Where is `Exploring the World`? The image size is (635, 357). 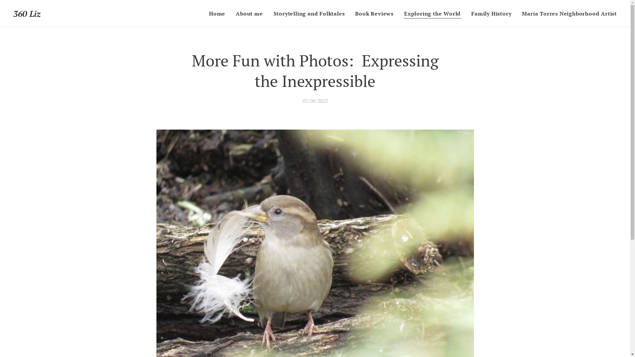
Exploring the World is located at coordinates (433, 14).